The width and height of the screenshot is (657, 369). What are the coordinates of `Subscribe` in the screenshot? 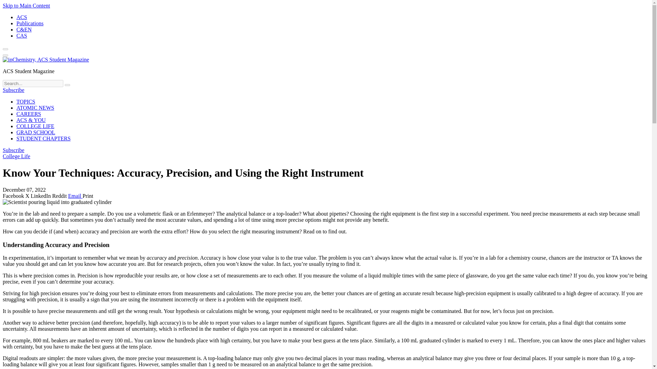 It's located at (13, 90).